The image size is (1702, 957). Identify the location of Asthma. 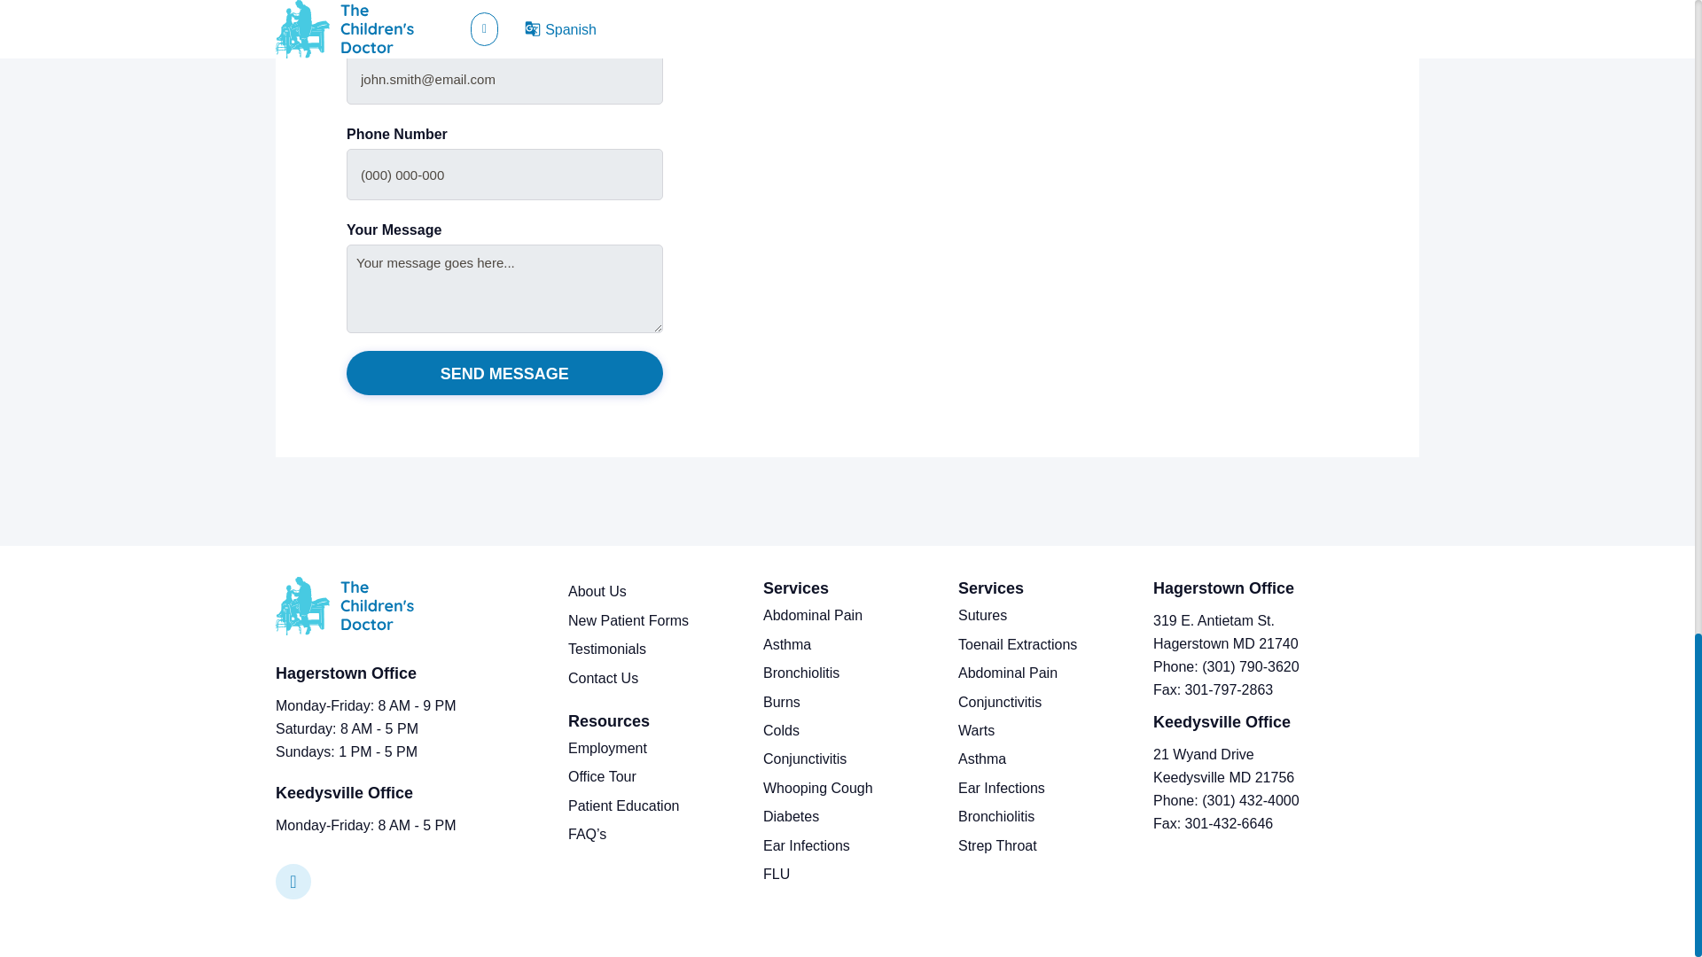
(787, 644).